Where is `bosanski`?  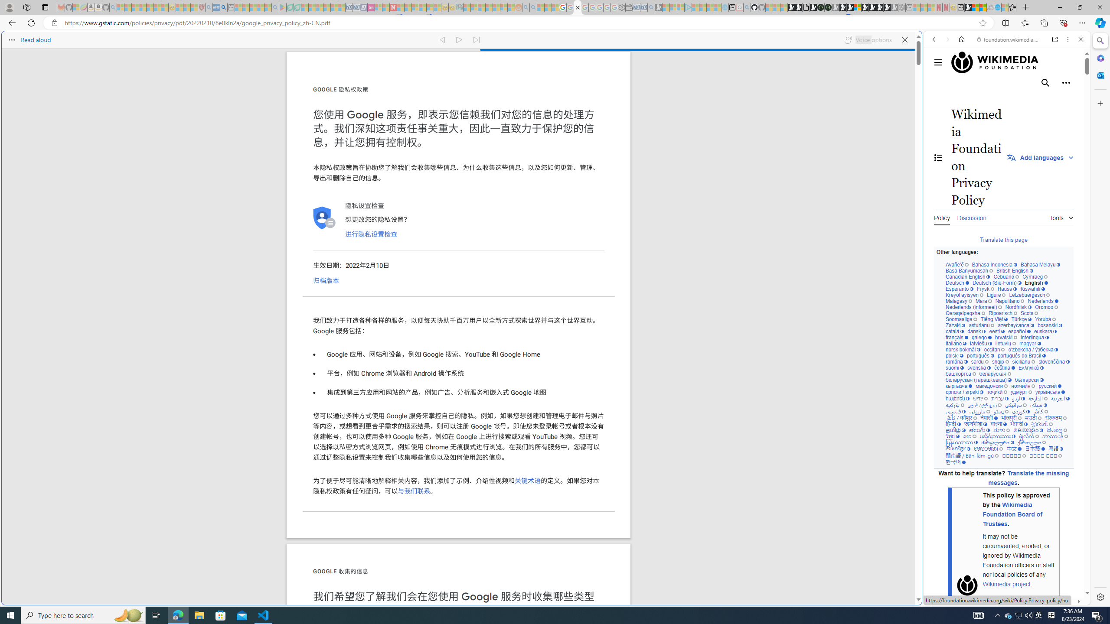
bosanski is located at coordinates (1049, 325).